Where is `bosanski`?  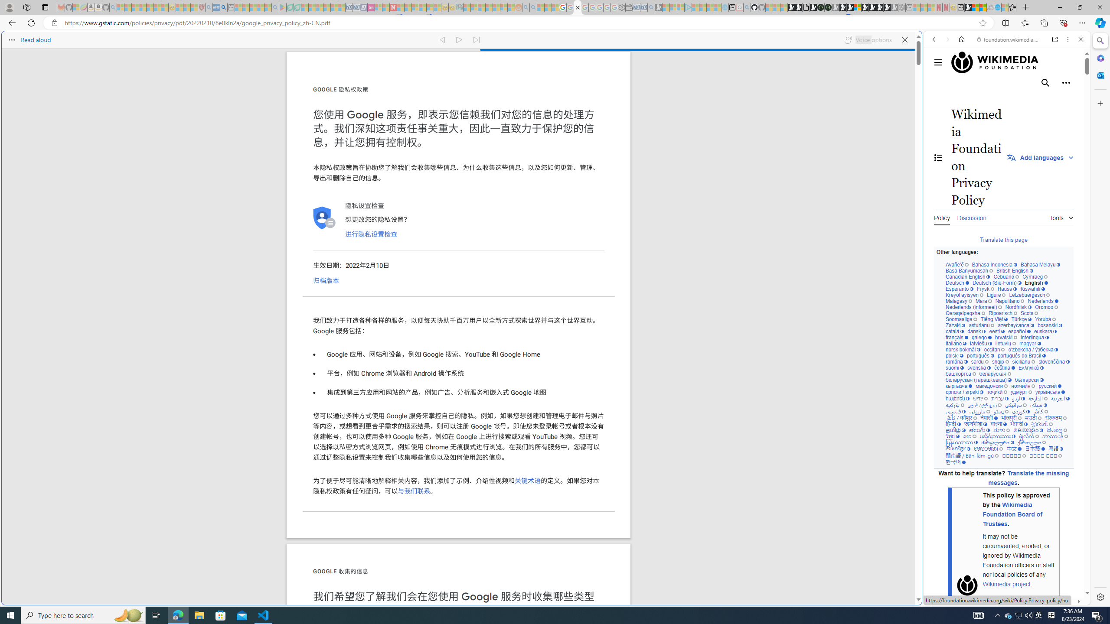
bosanski is located at coordinates (1049, 325).